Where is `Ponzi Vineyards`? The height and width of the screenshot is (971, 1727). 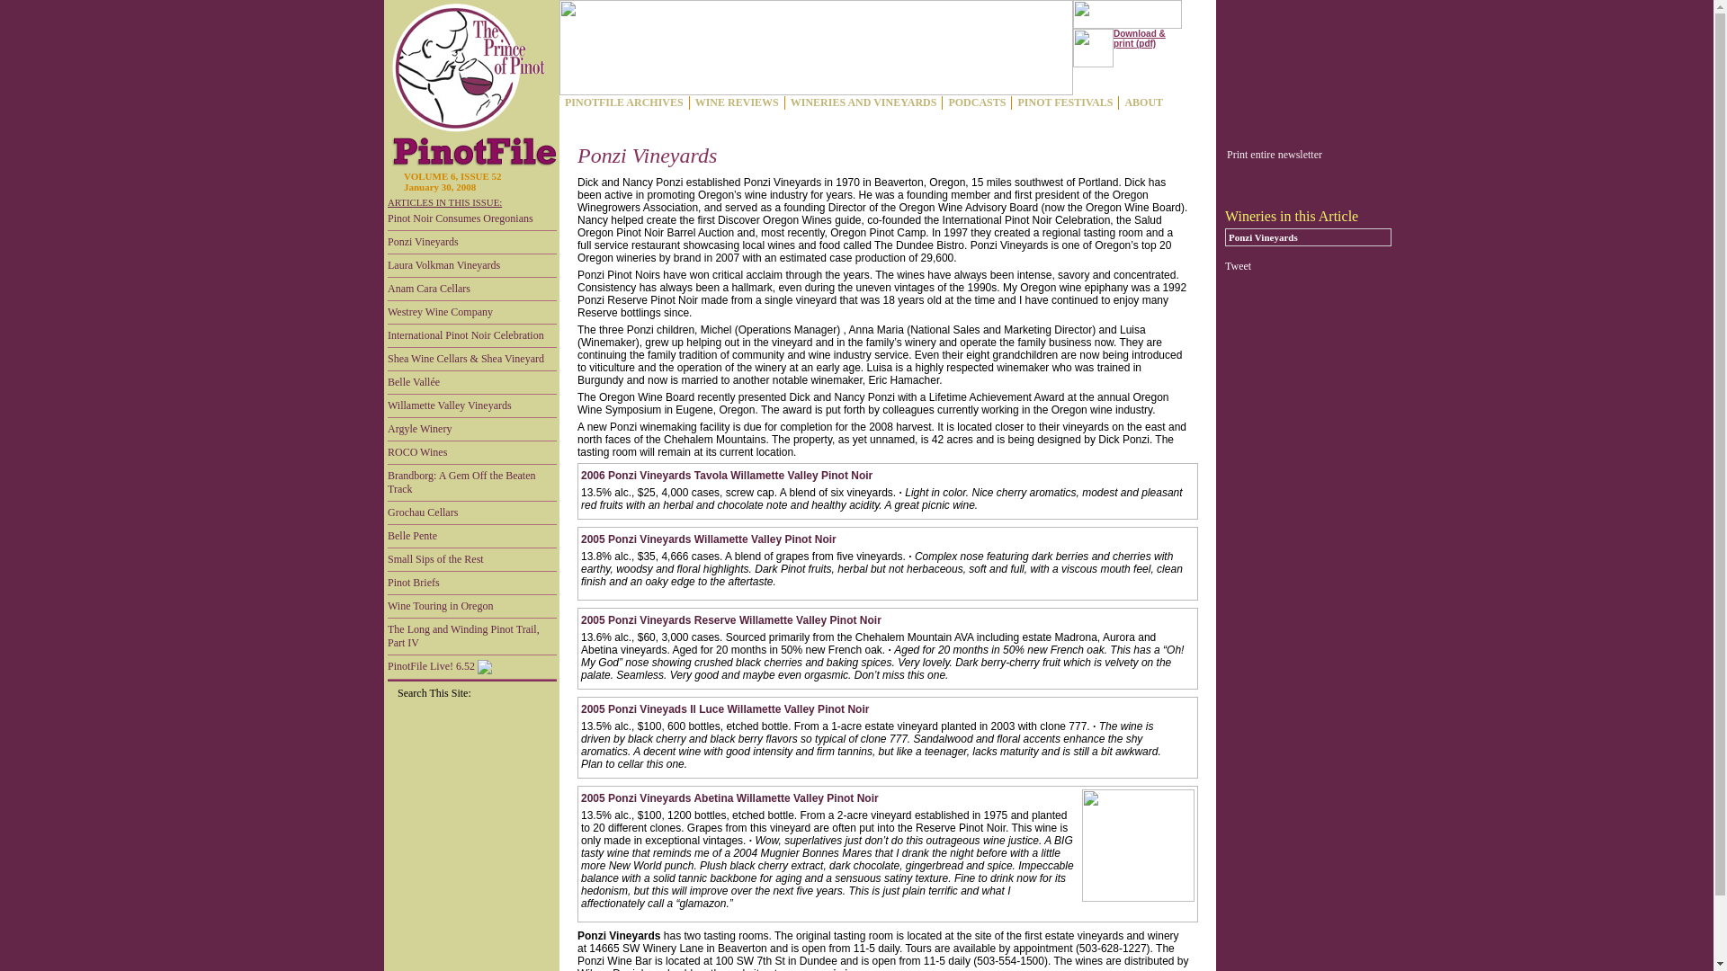 Ponzi Vineyards is located at coordinates (471, 243).